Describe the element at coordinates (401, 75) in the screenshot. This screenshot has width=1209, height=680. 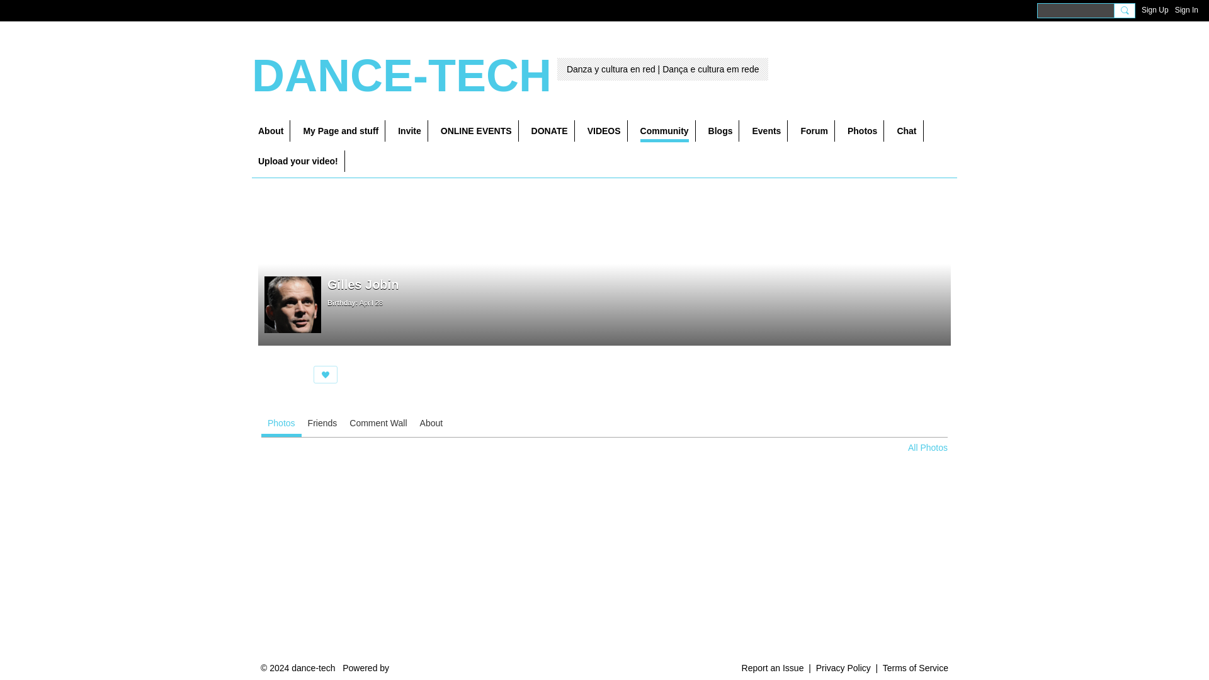
I see `DANCE-TECH` at that location.